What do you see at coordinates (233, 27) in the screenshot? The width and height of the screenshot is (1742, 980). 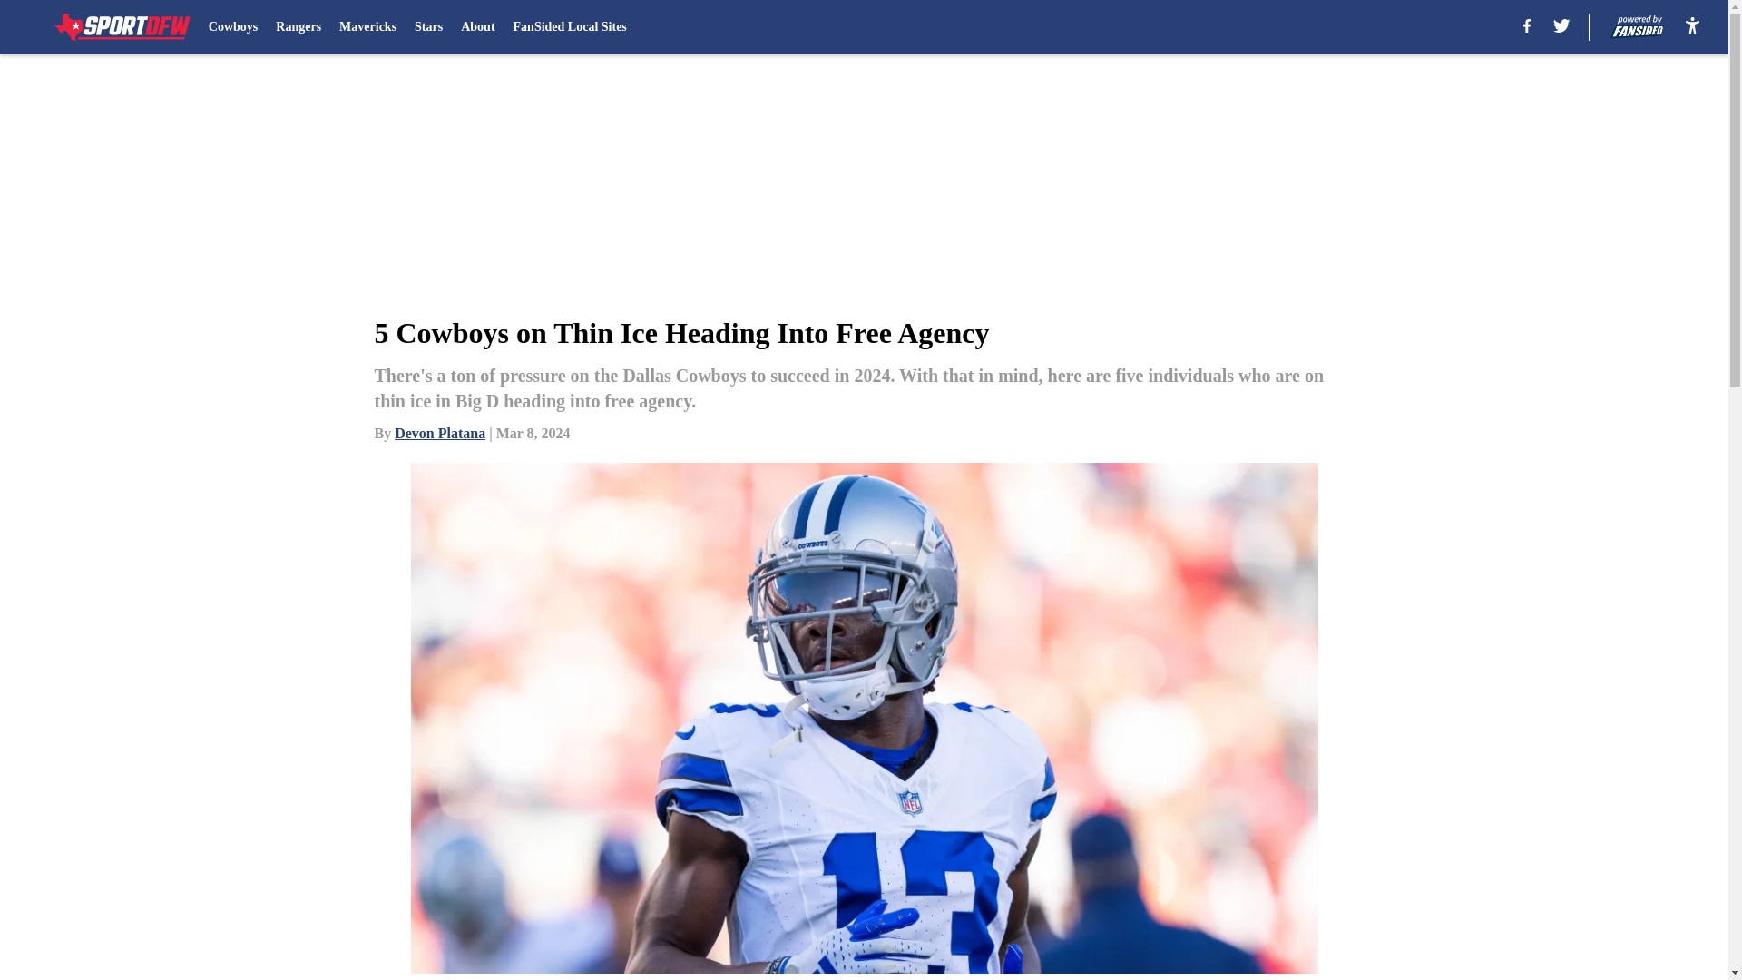 I see `Cowboys` at bounding box center [233, 27].